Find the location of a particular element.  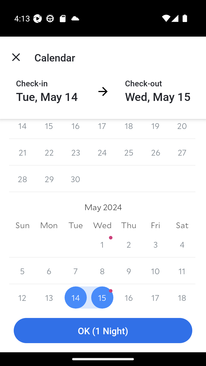

13 13 May 2024 is located at coordinates (49, 297).